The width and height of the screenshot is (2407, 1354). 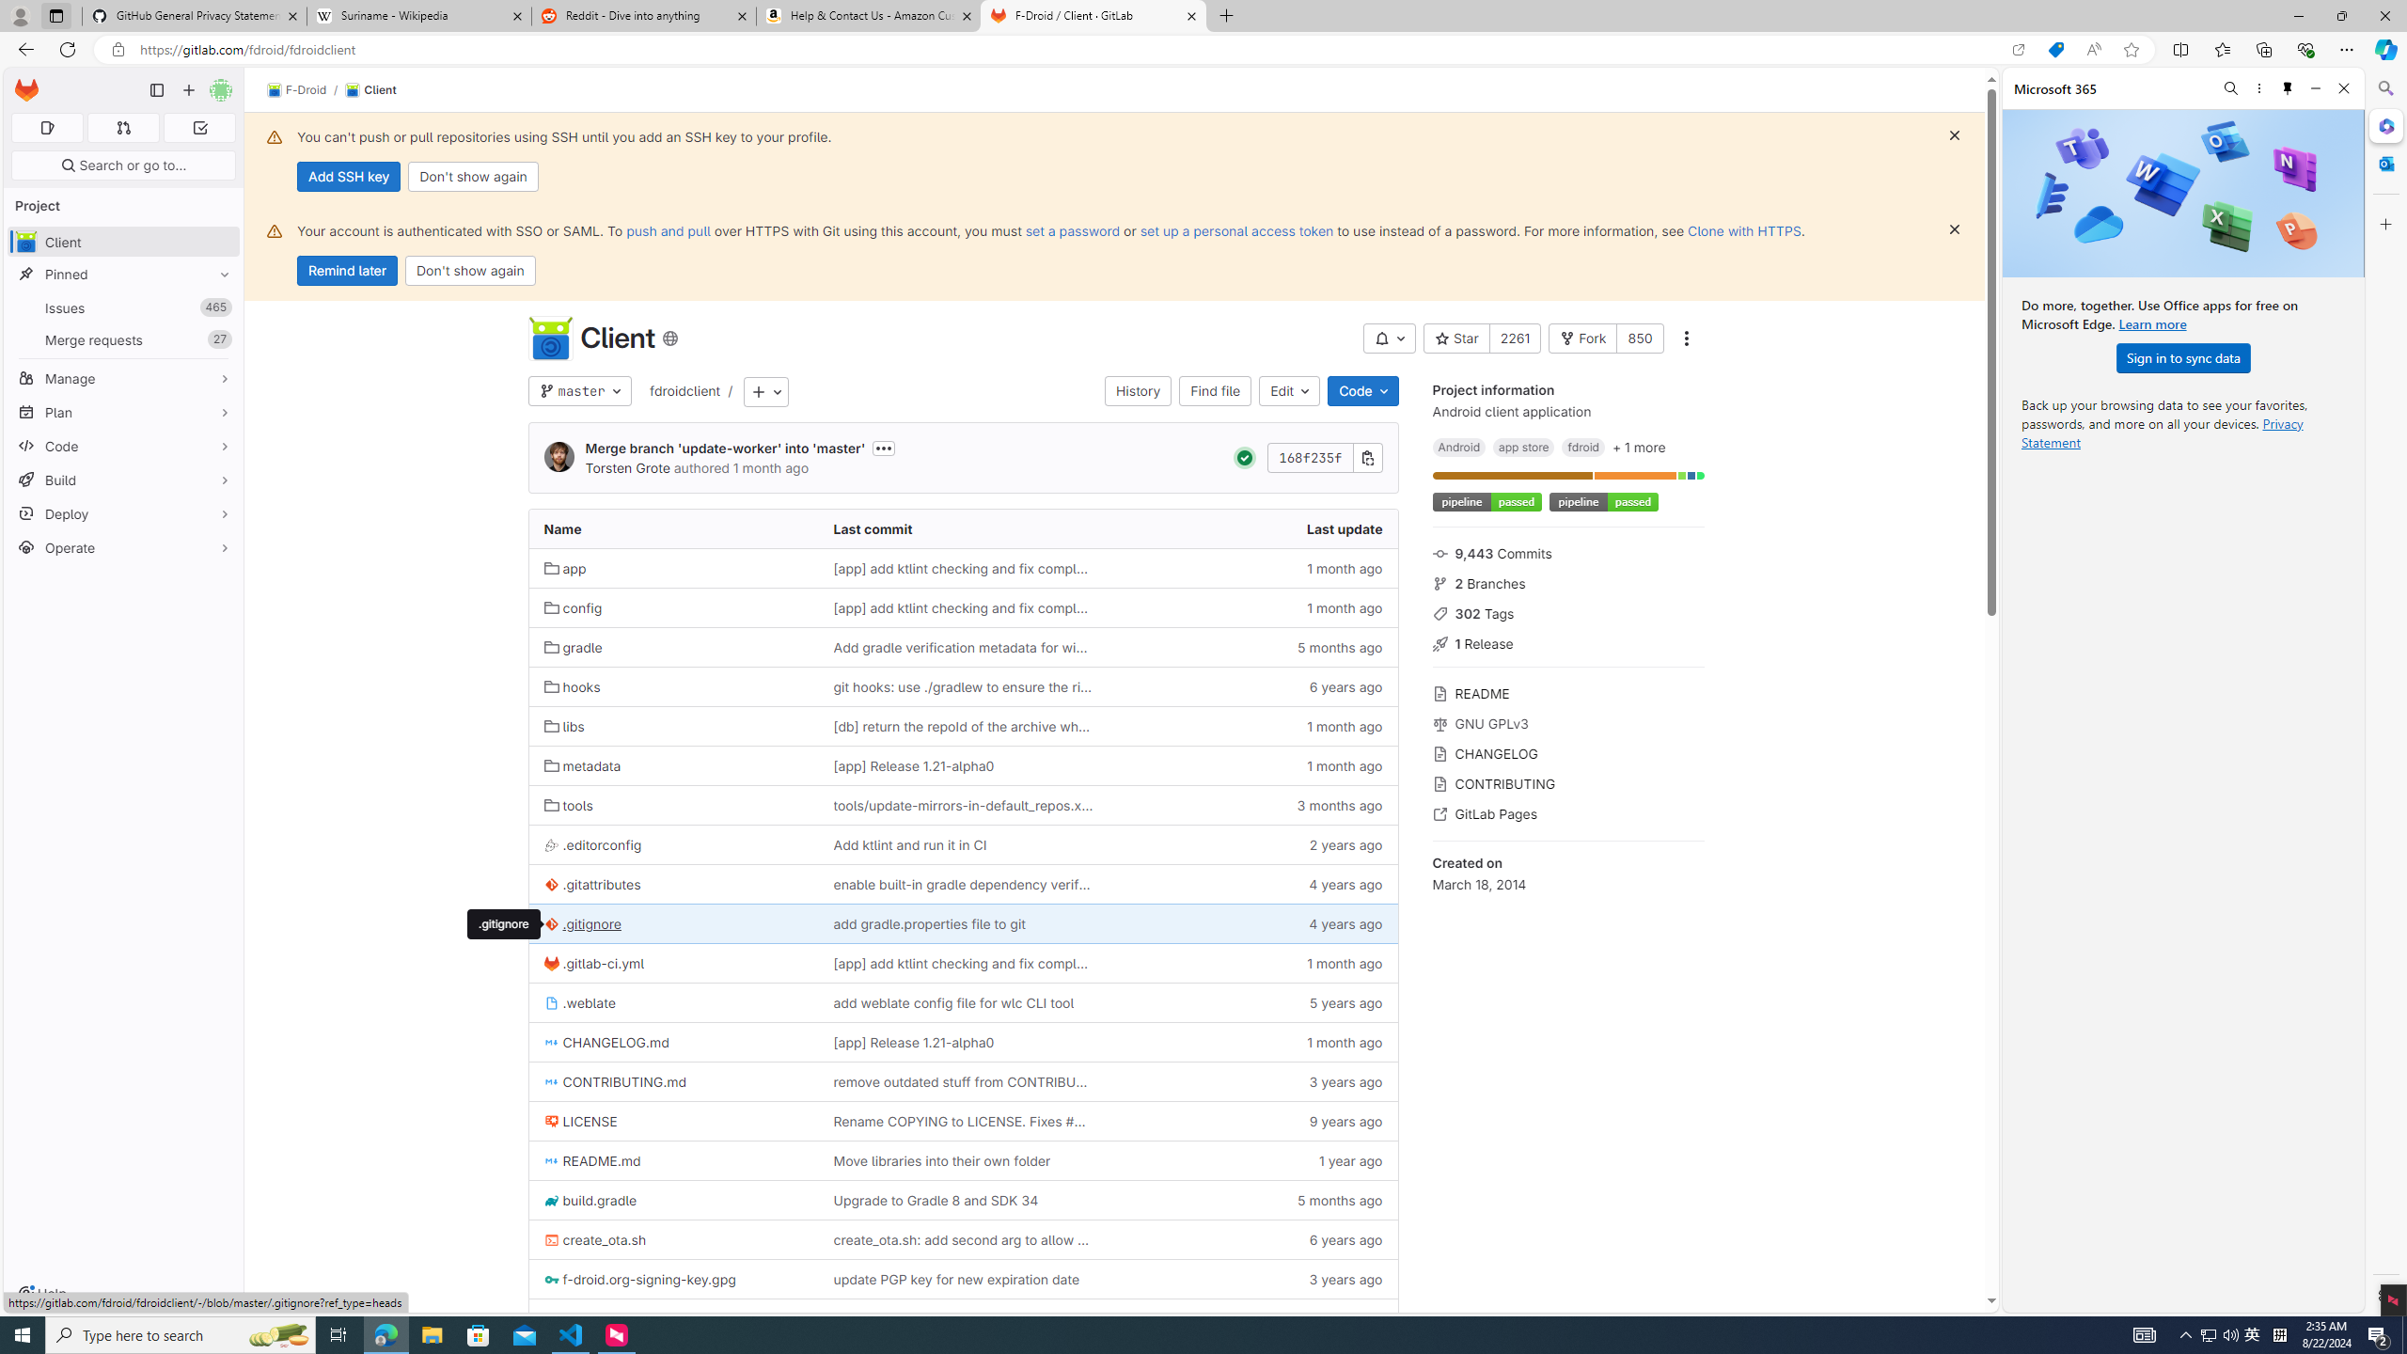 I want to click on Add gradle verification metadata for windows, so click(x=963, y=647).